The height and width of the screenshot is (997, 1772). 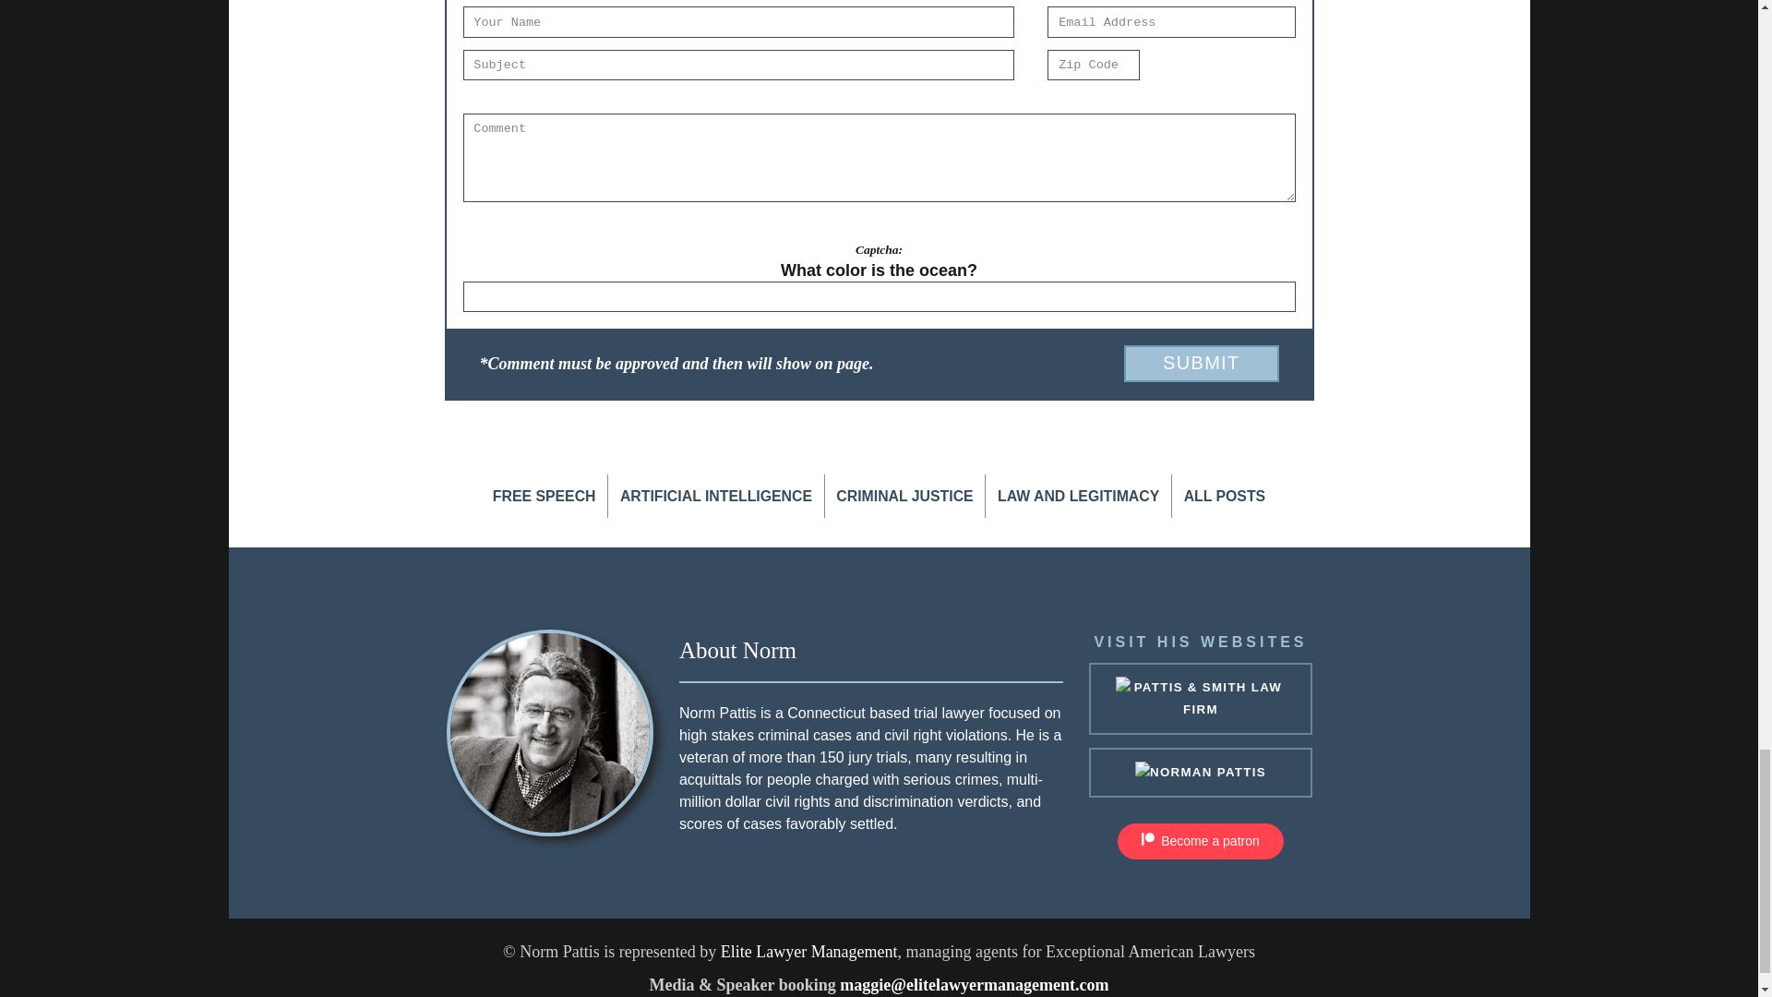 I want to click on Submit, so click(x=1200, y=363).